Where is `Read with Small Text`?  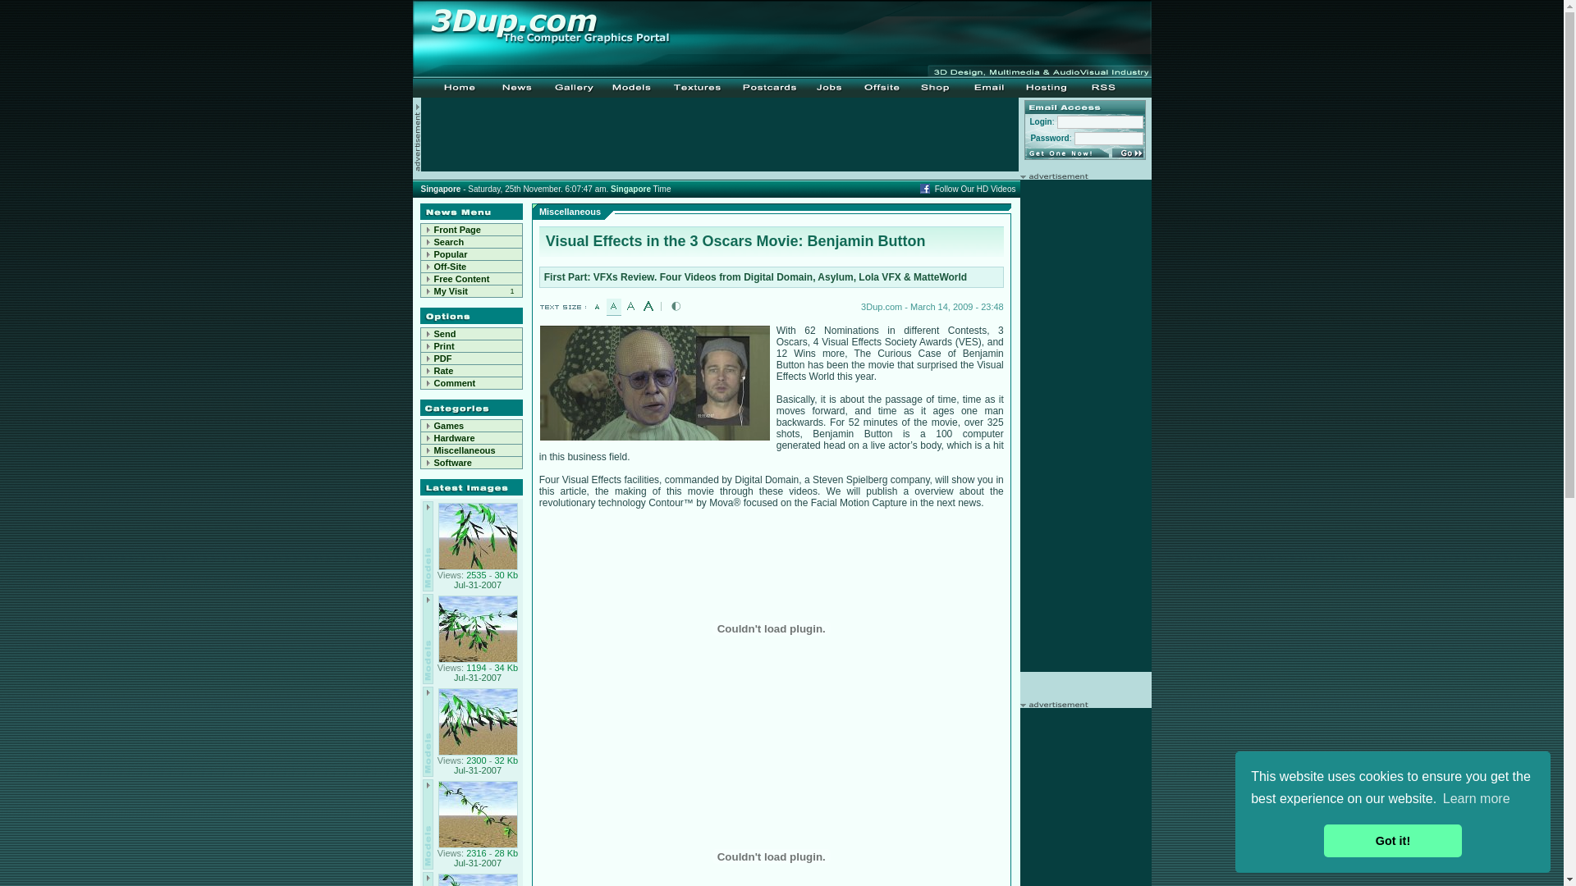 Read with Small Text is located at coordinates (597, 306).